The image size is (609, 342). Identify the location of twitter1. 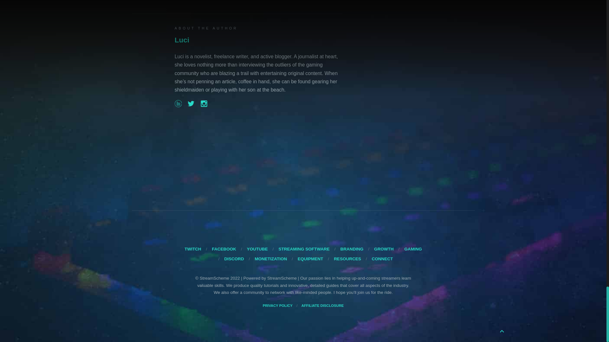
(178, 104).